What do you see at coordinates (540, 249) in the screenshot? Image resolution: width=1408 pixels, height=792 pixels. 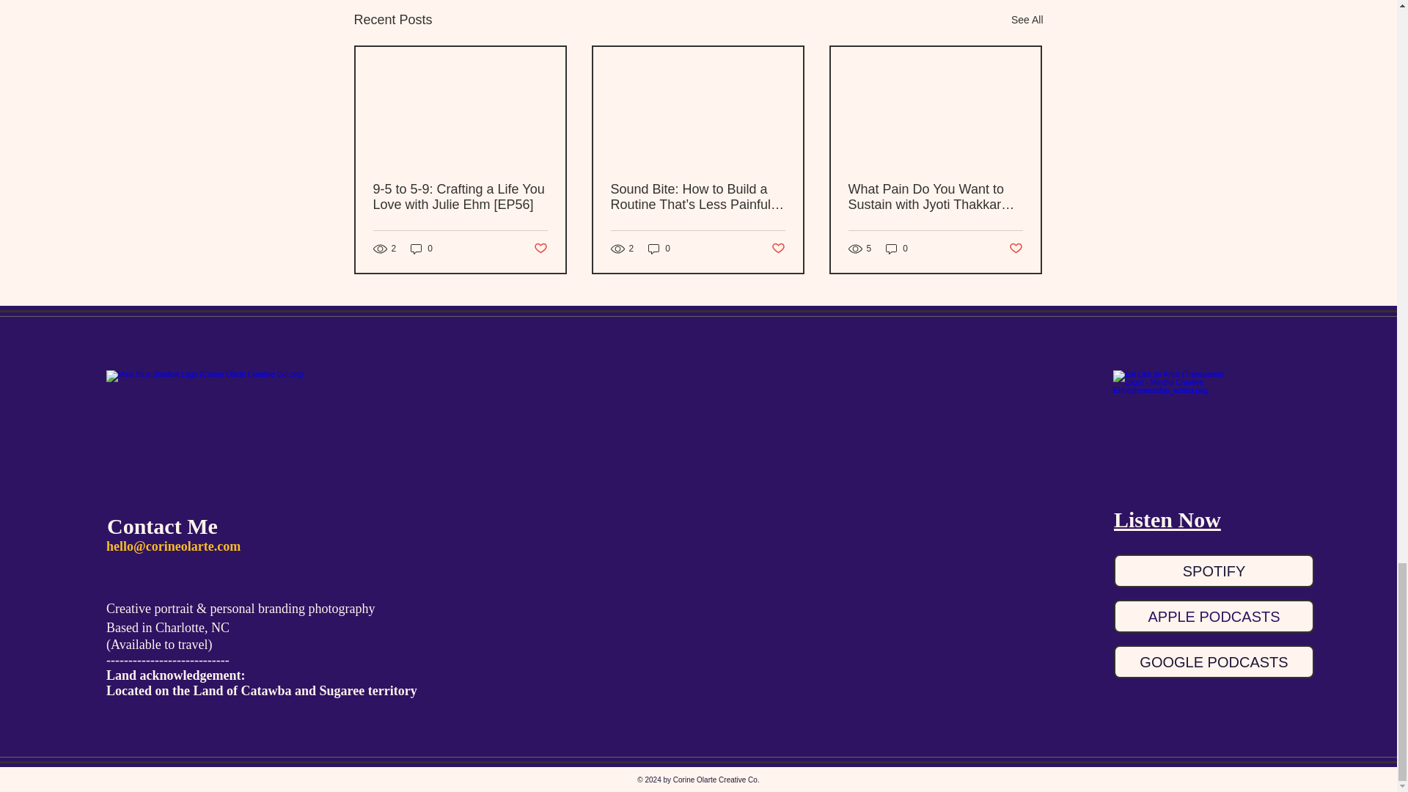 I see `Post not marked as liked` at bounding box center [540, 249].